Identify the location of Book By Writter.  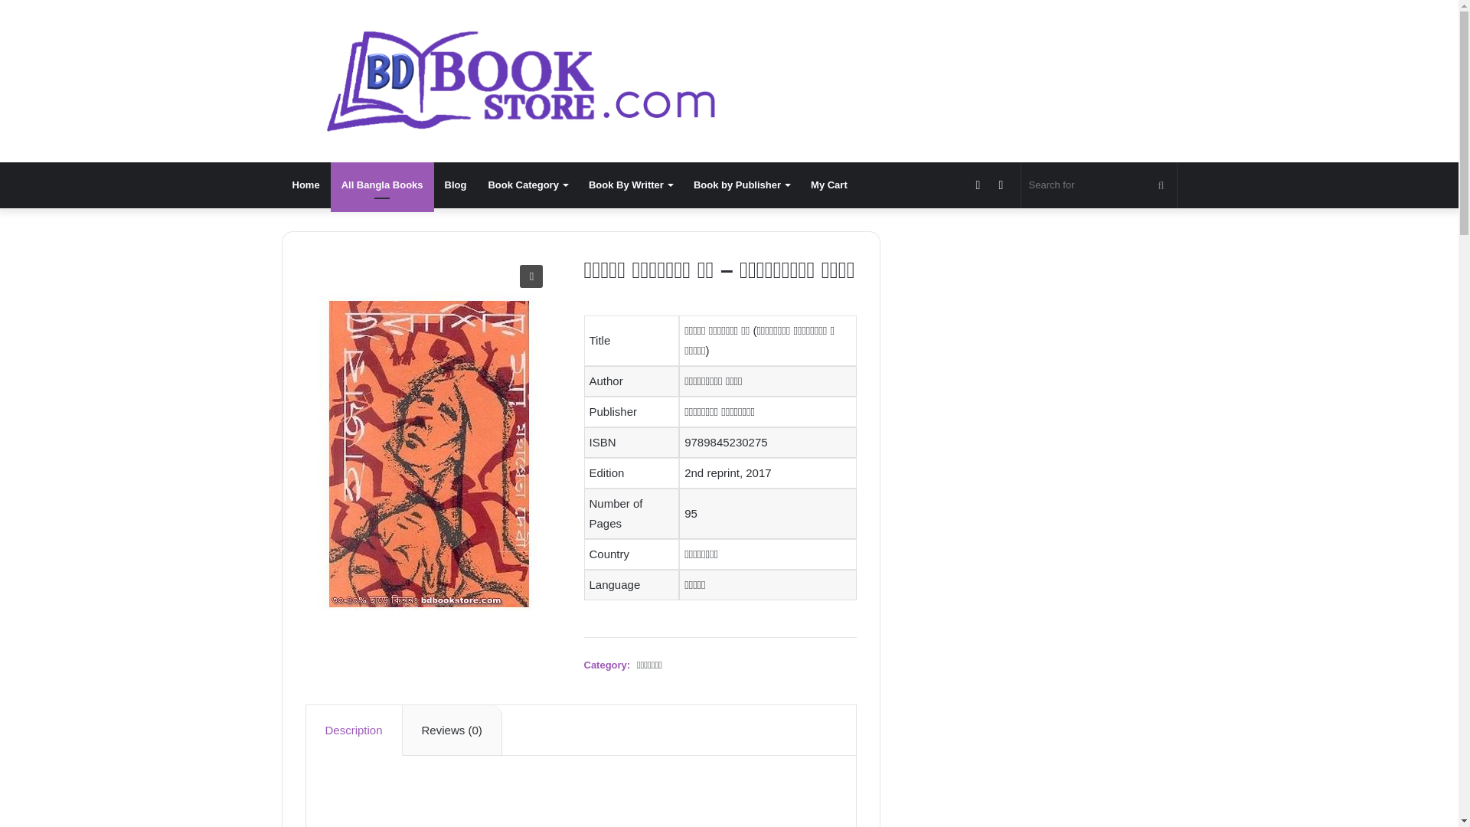
(630, 185).